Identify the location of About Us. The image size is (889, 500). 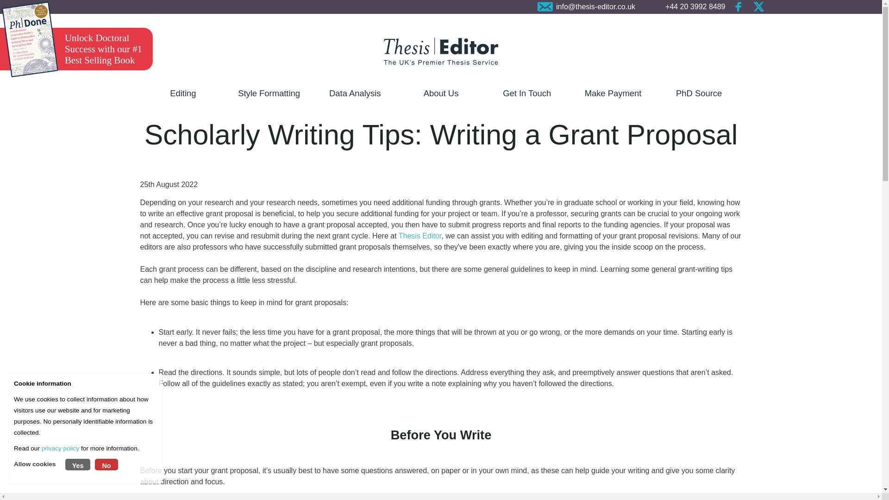
(441, 96).